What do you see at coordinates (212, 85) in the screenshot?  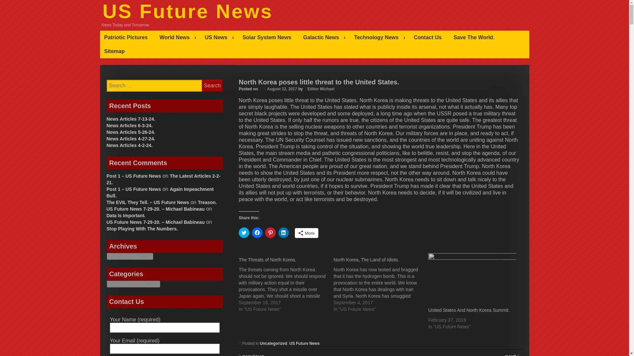 I see `Search` at bounding box center [212, 85].